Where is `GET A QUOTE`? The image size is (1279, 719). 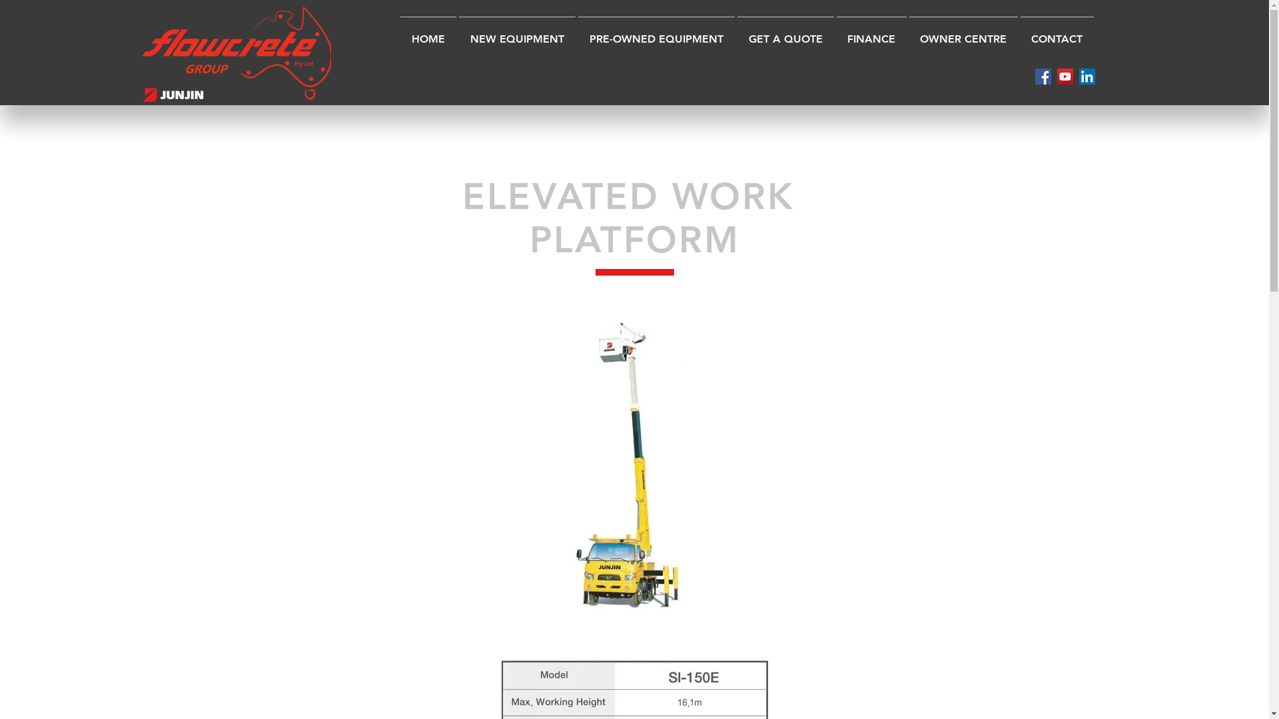 GET A QUOTE is located at coordinates (785, 33).